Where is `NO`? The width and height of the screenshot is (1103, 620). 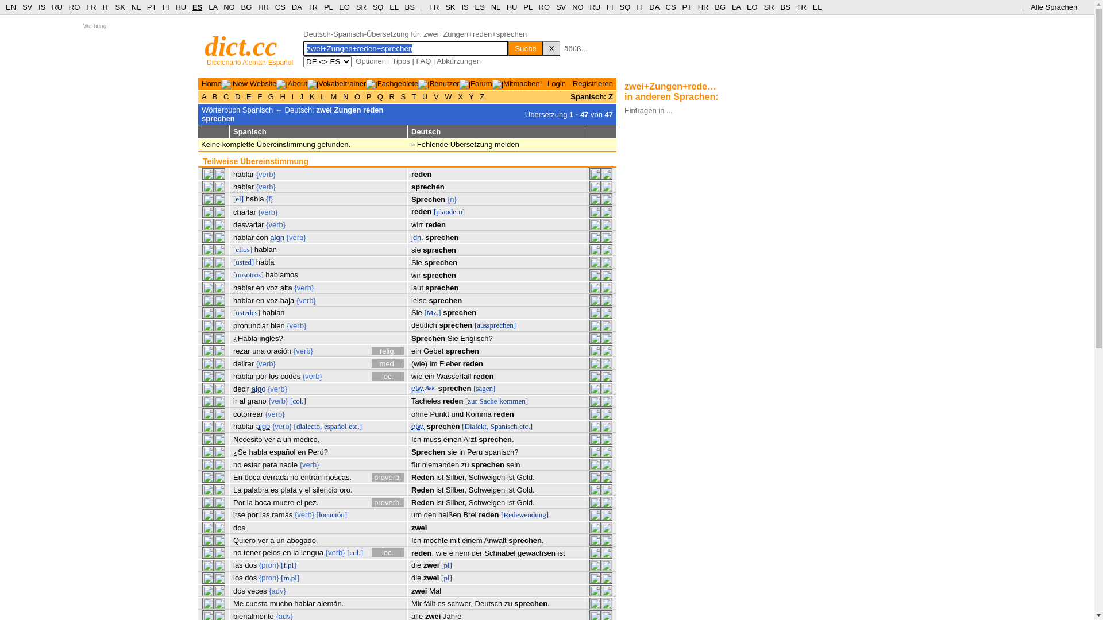 NO is located at coordinates (229, 7).